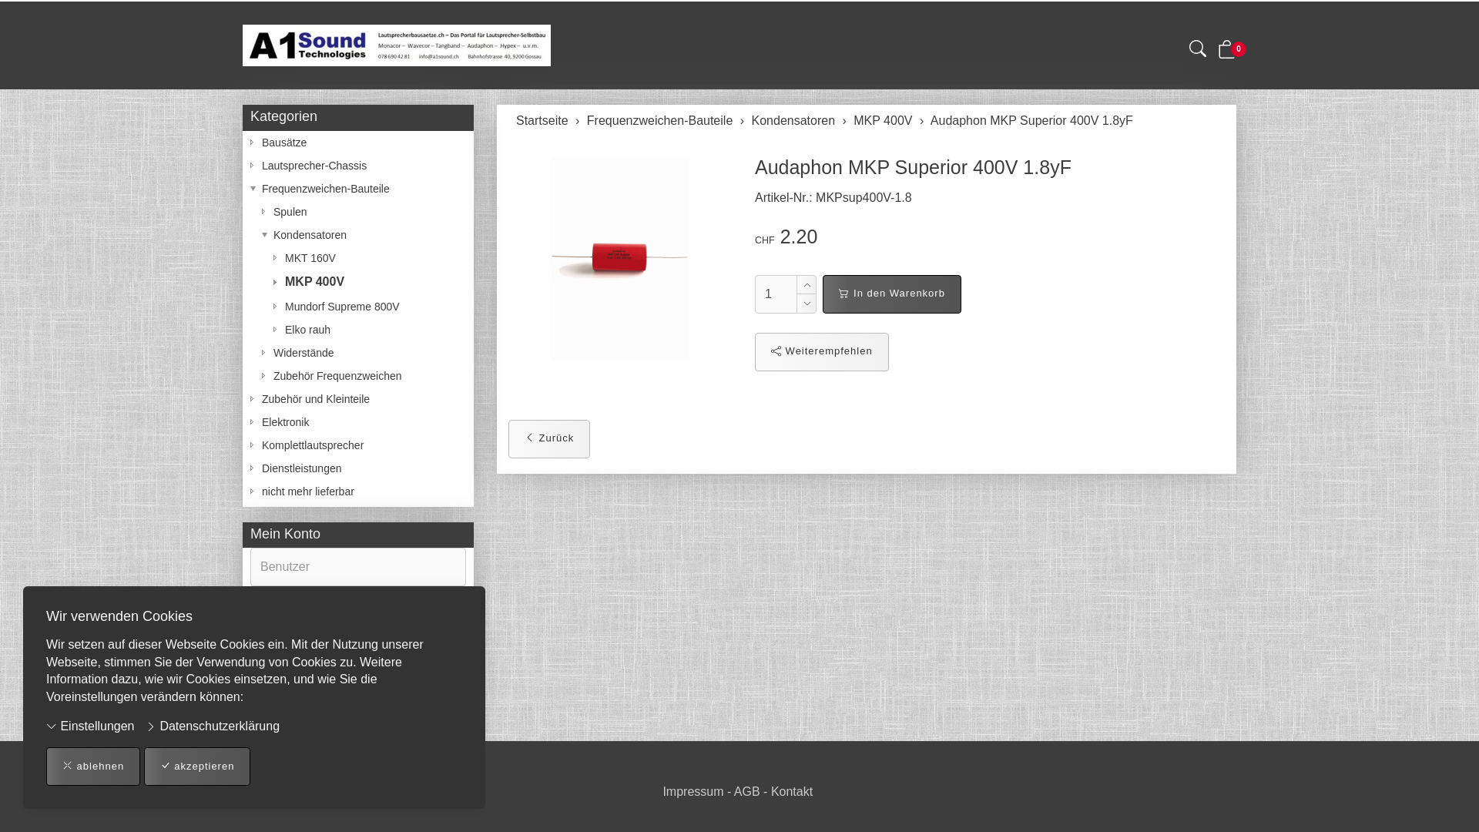 This screenshot has width=1479, height=832. What do you see at coordinates (358, 422) in the screenshot?
I see `Elektronik` at bounding box center [358, 422].